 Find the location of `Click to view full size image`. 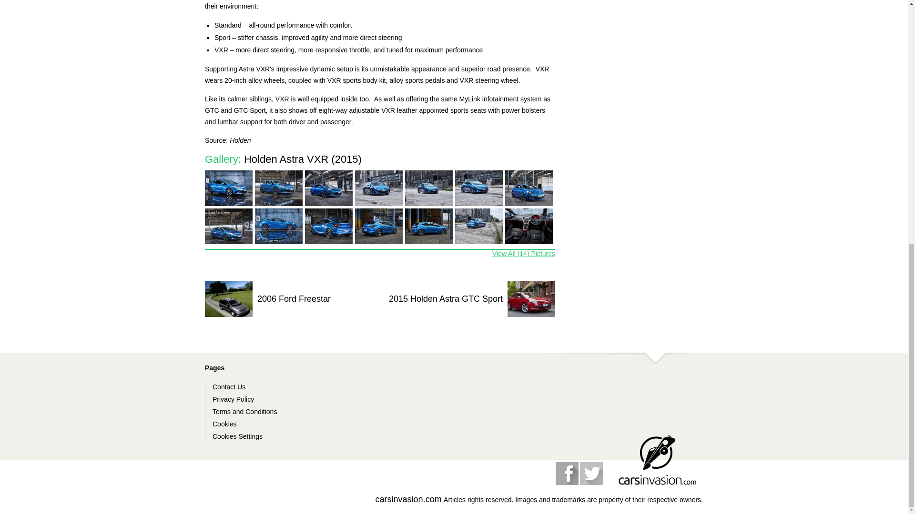

Click to view full size image is located at coordinates (229, 188).